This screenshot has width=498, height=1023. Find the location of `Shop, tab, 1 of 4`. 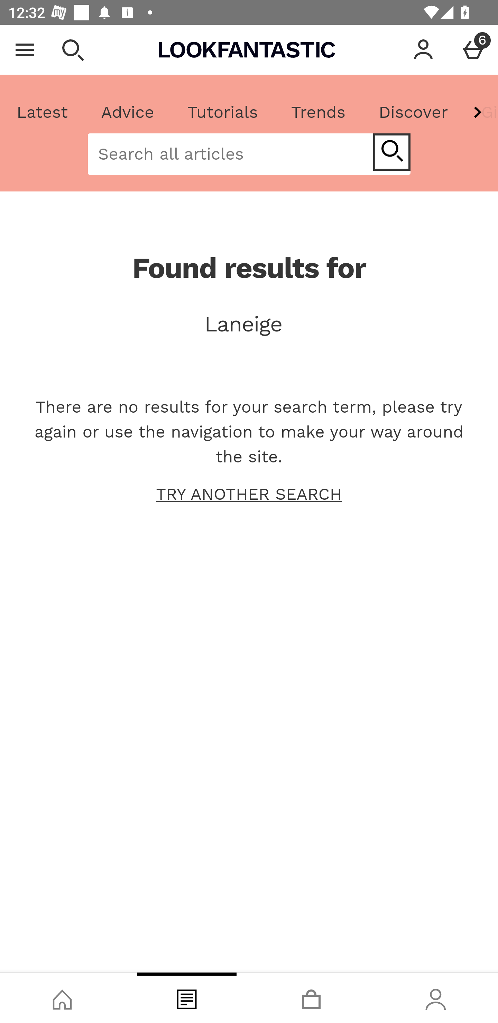

Shop, tab, 1 of 4 is located at coordinates (62, 998).